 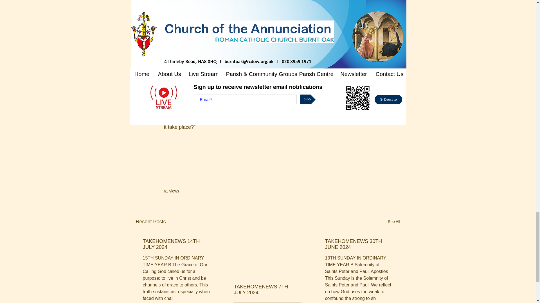 I want to click on See All, so click(x=394, y=222).